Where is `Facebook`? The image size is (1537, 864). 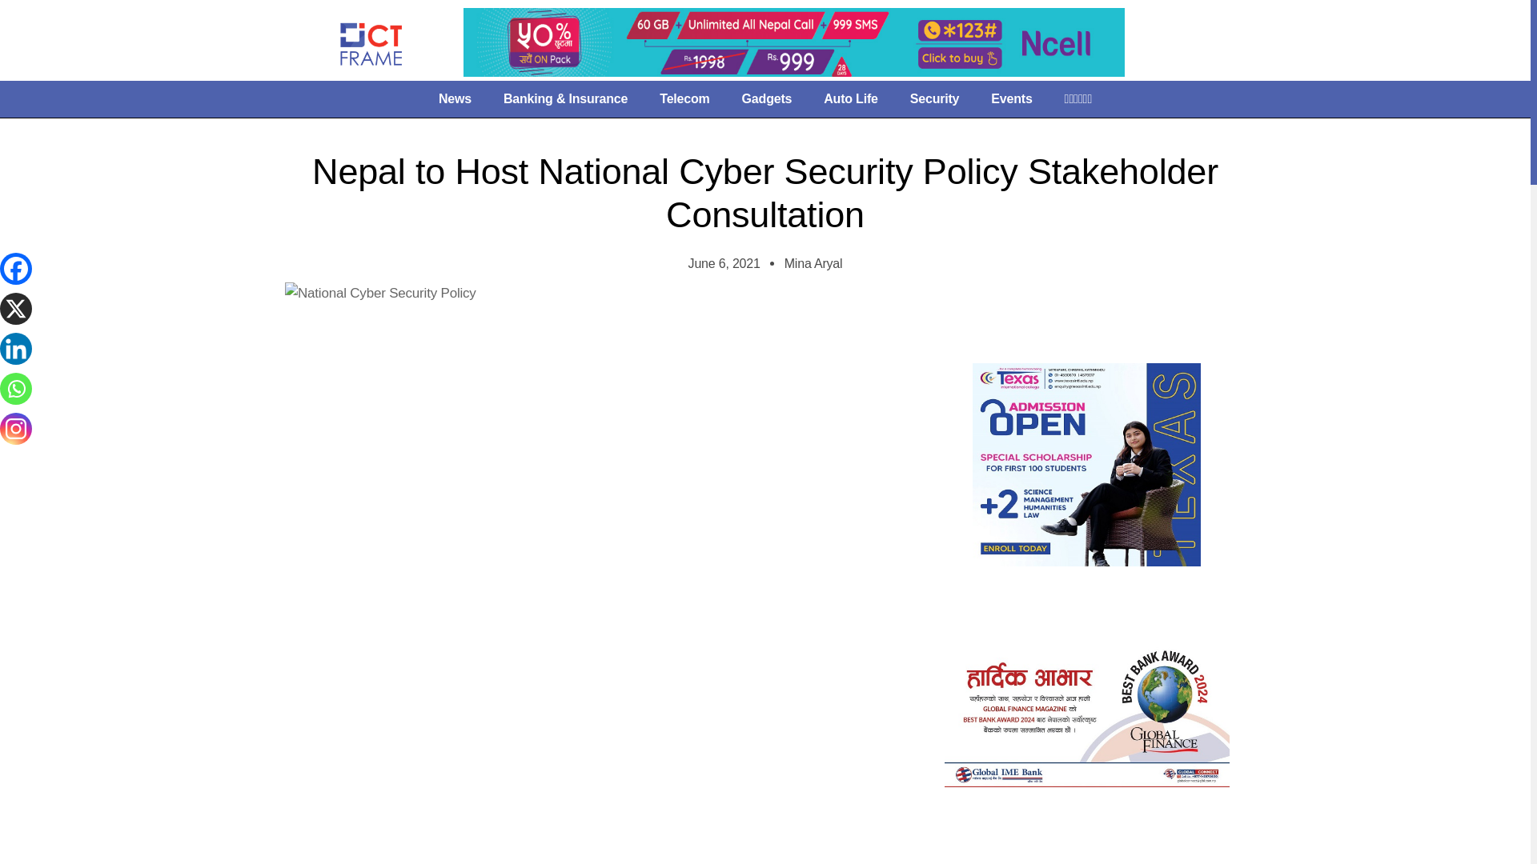
Facebook is located at coordinates (16, 269).